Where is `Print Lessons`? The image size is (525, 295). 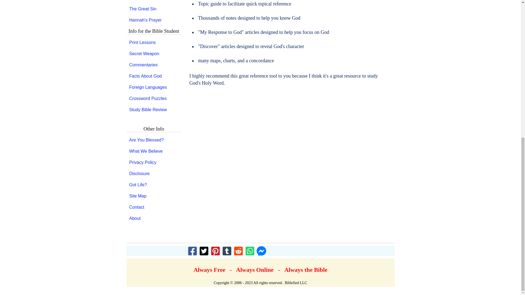
Print Lessons is located at coordinates (154, 43).